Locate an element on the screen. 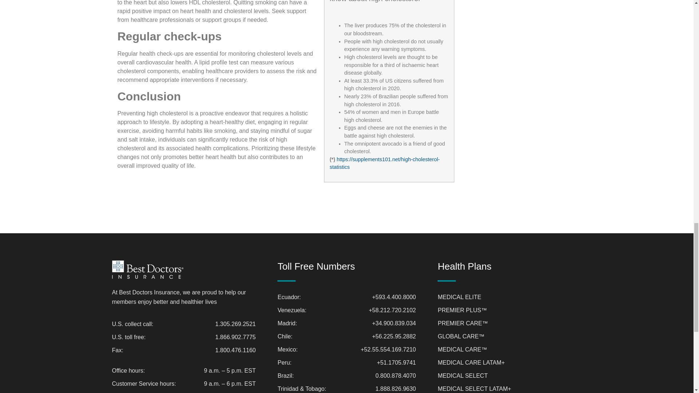  1.866.902.7775 is located at coordinates (235, 337).